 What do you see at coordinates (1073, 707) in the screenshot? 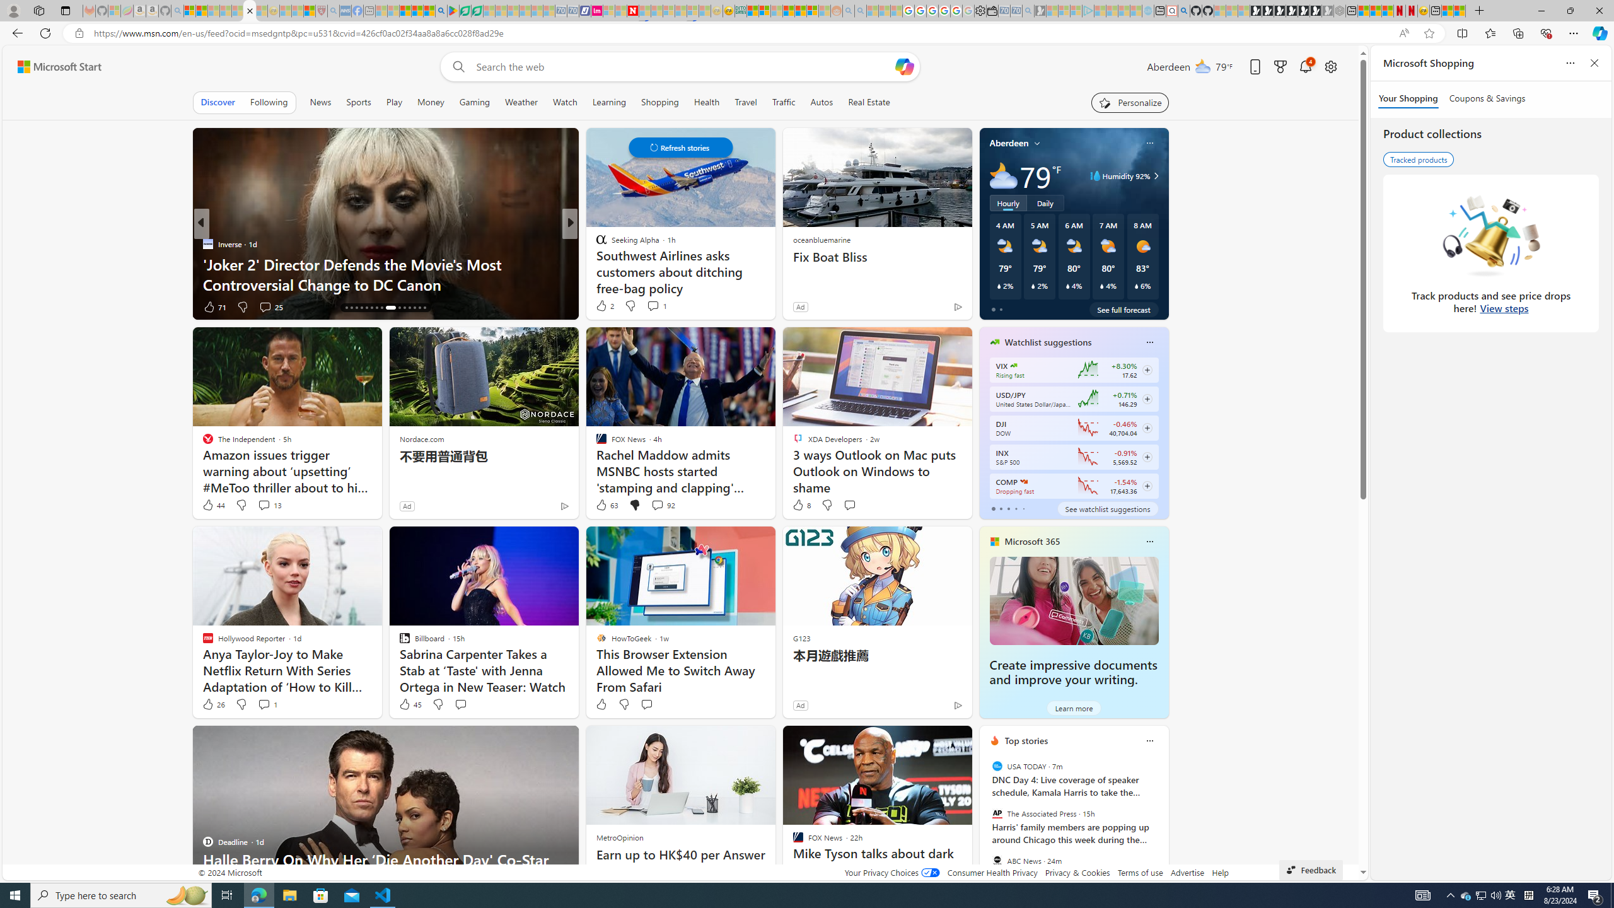
I see `Learn more` at bounding box center [1073, 707].